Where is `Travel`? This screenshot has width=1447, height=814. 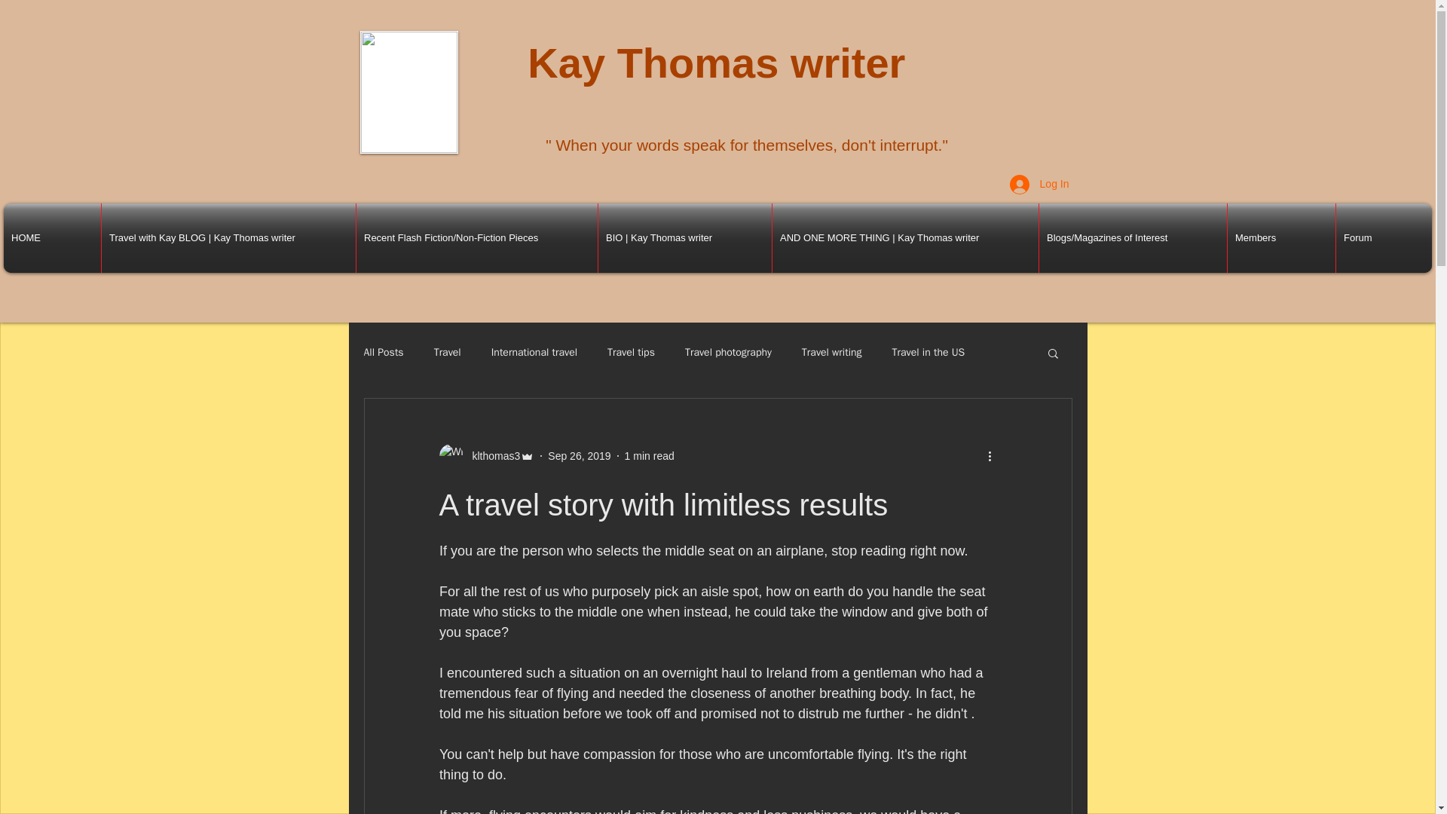 Travel is located at coordinates (448, 353).